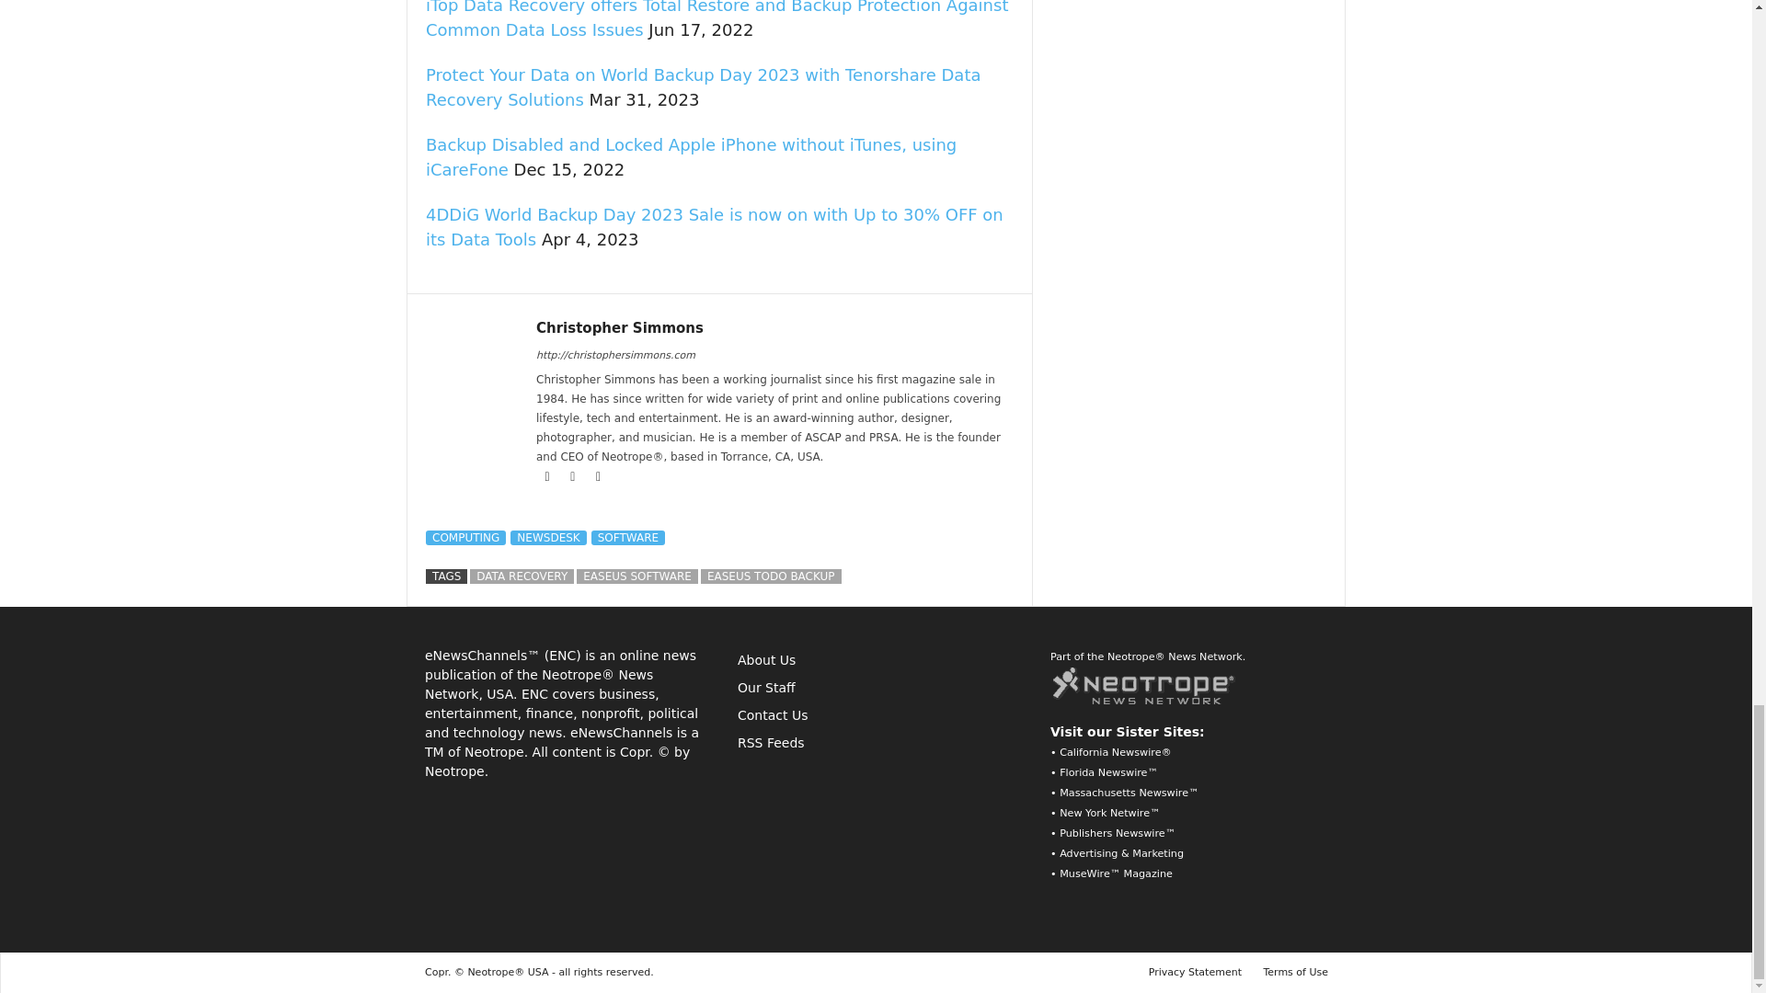 Image resolution: width=1766 pixels, height=993 pixels. I want to click on Facebook, so click(548, 476).